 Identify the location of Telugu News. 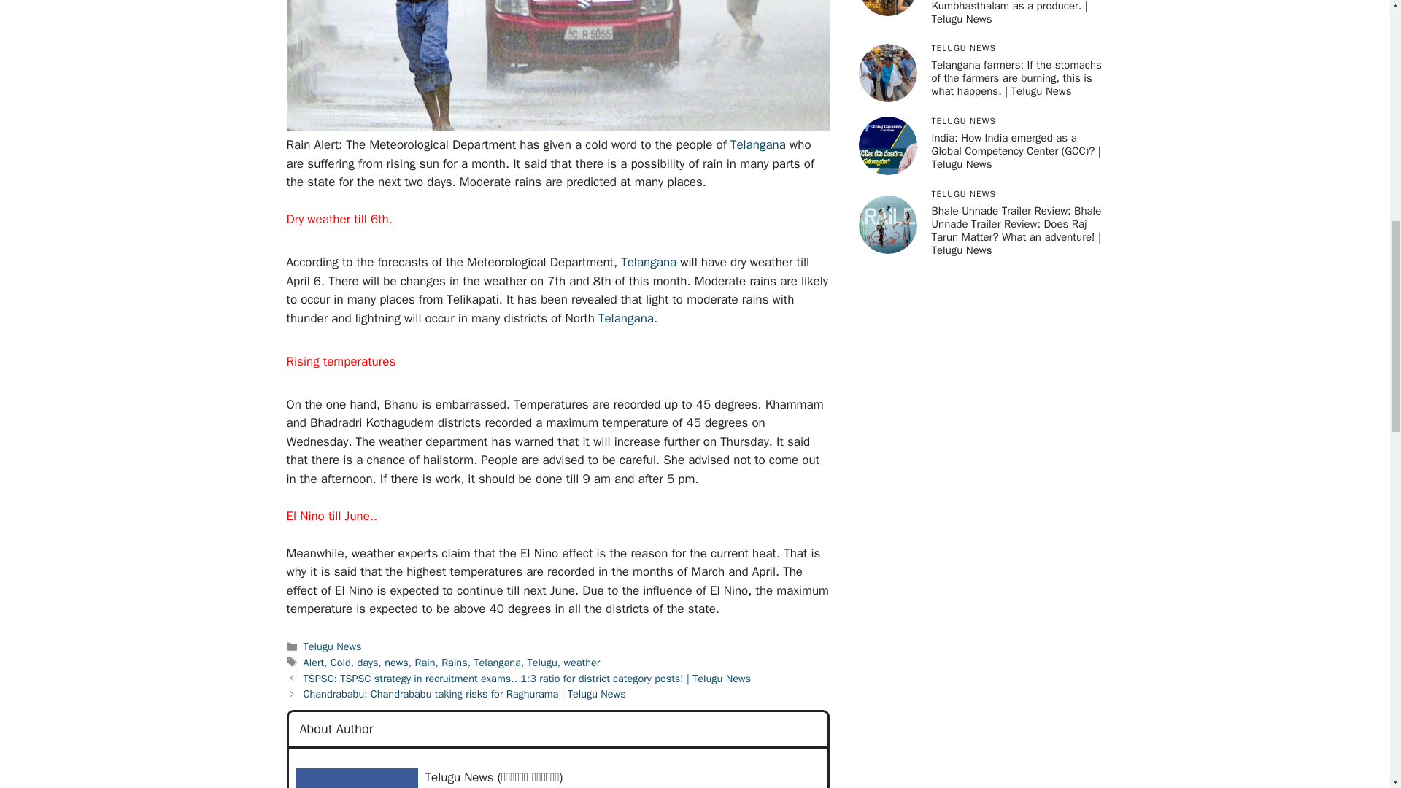
(333, 646).